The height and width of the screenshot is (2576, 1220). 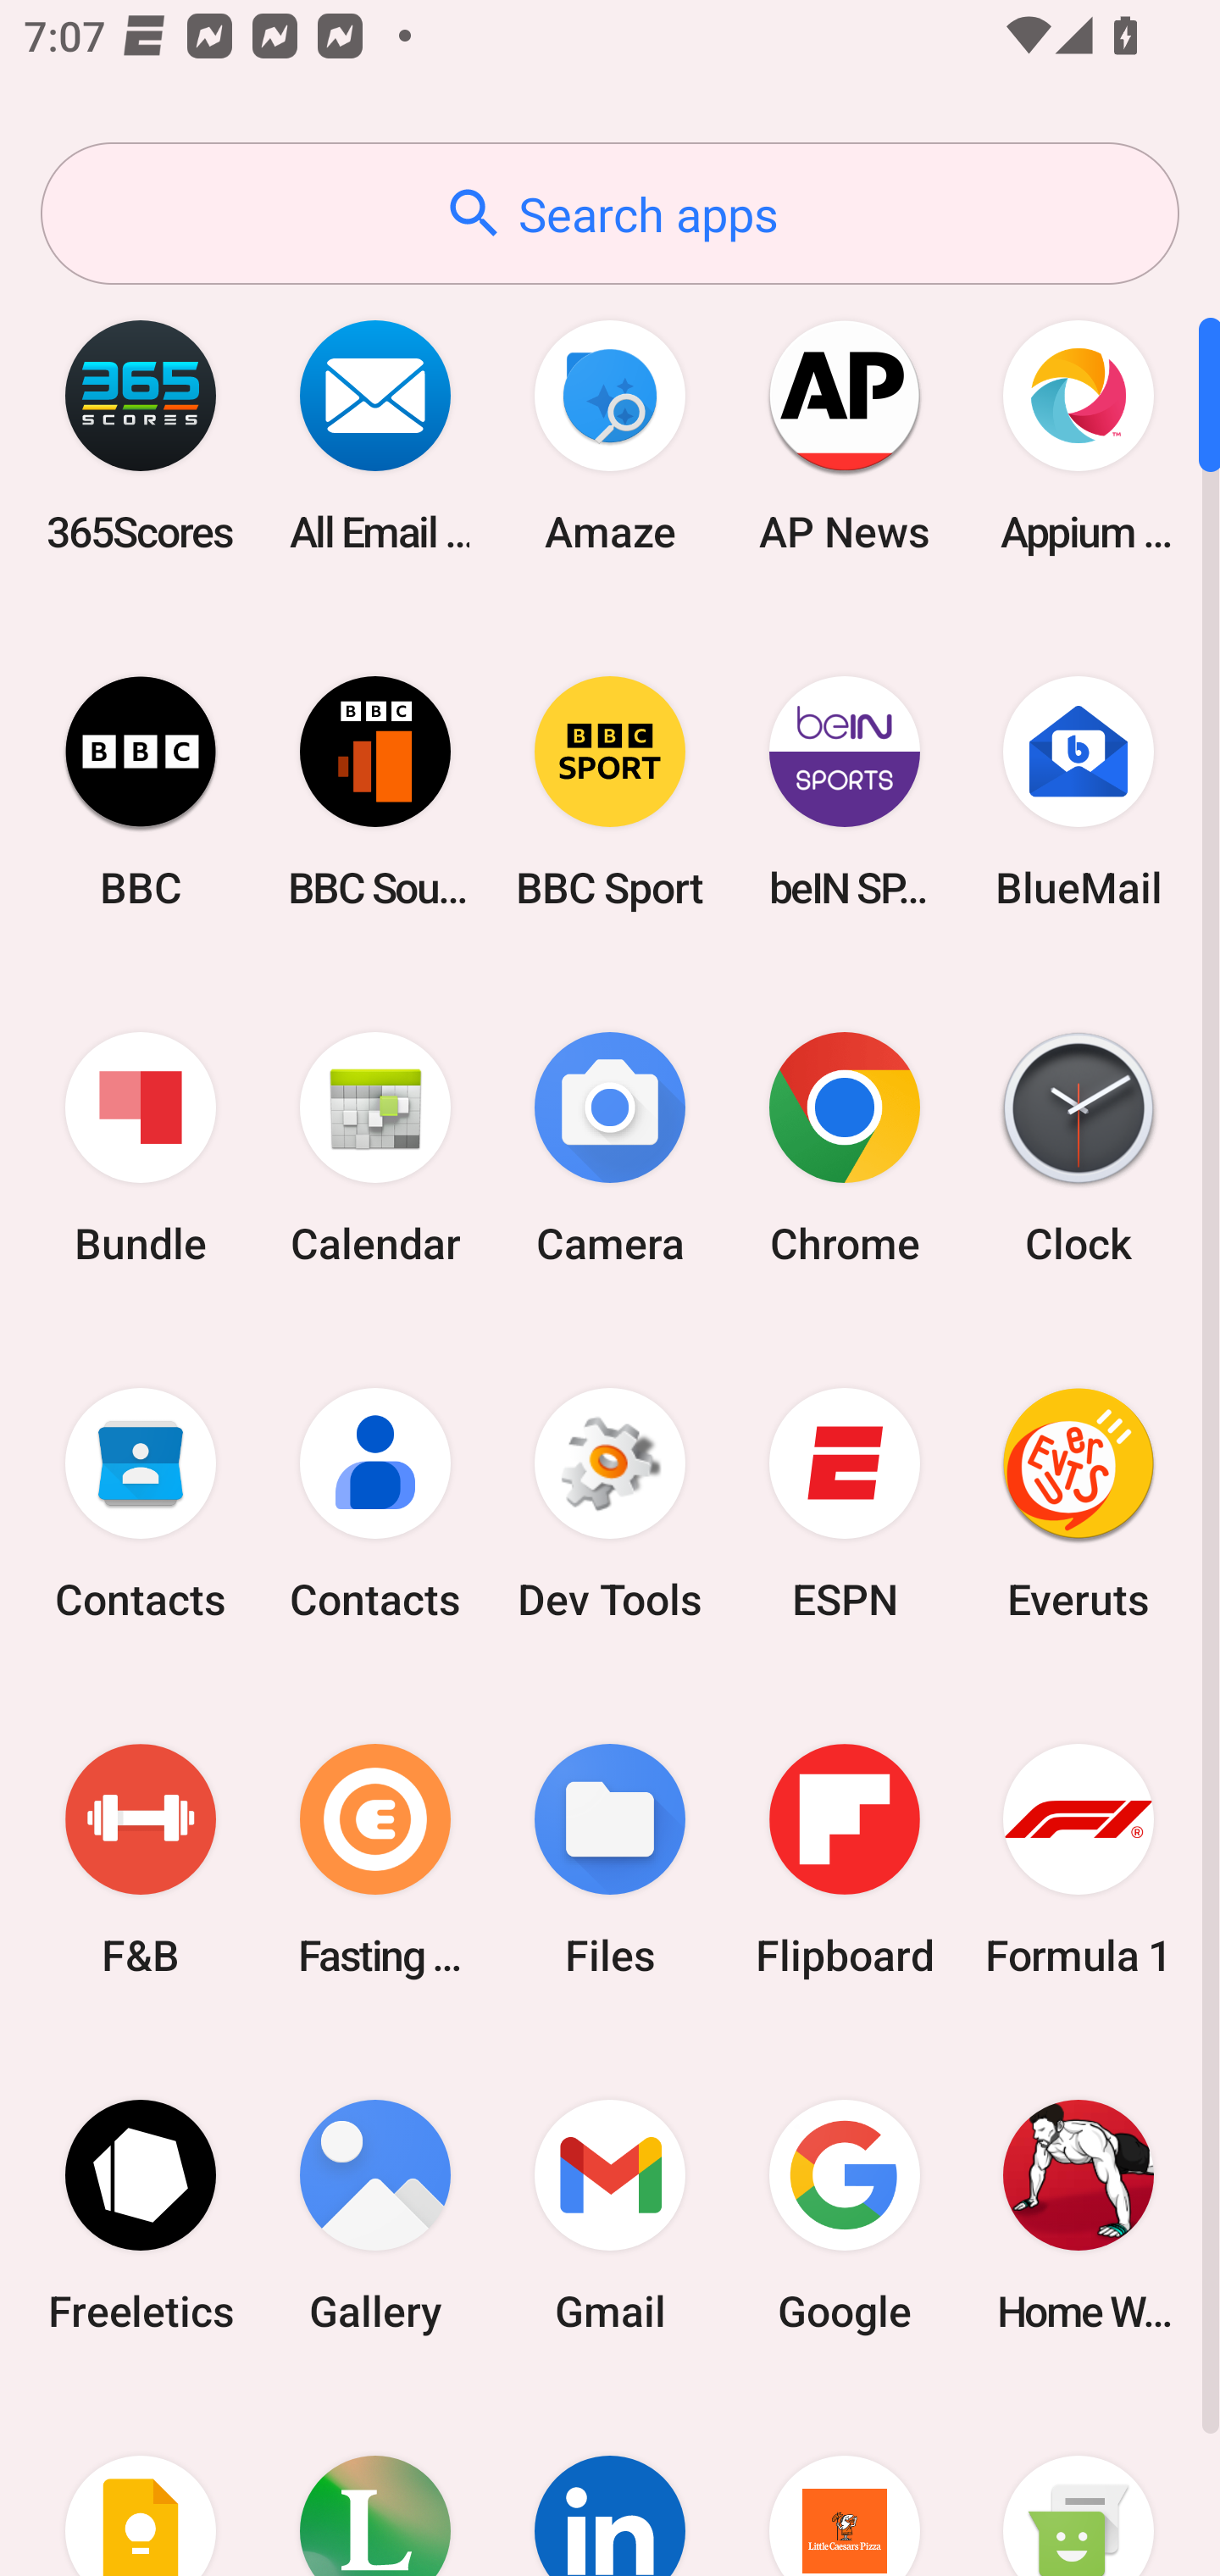 What do you see at coordinates (141, 1504) in the screenshot?
I see `Contacts` at bounding box center [141, 1504].